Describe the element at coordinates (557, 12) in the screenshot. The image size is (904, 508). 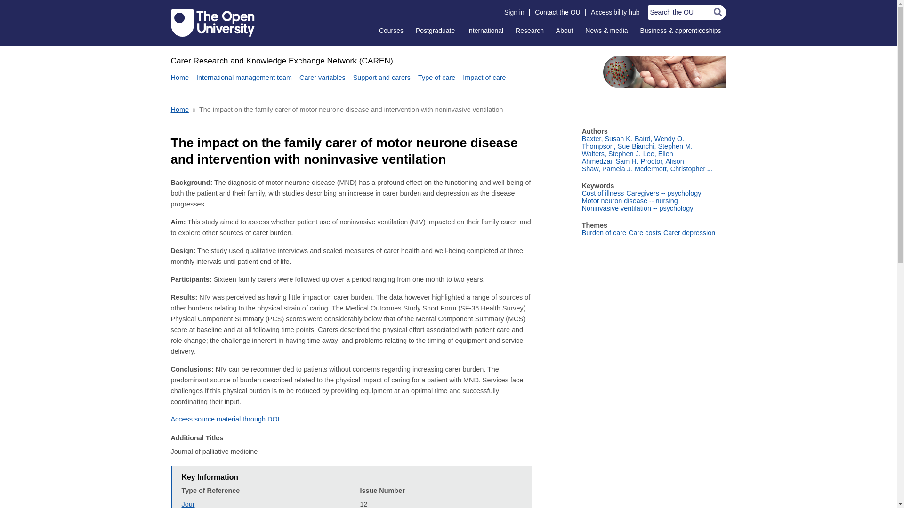
I see `Contact the OU` at that location.